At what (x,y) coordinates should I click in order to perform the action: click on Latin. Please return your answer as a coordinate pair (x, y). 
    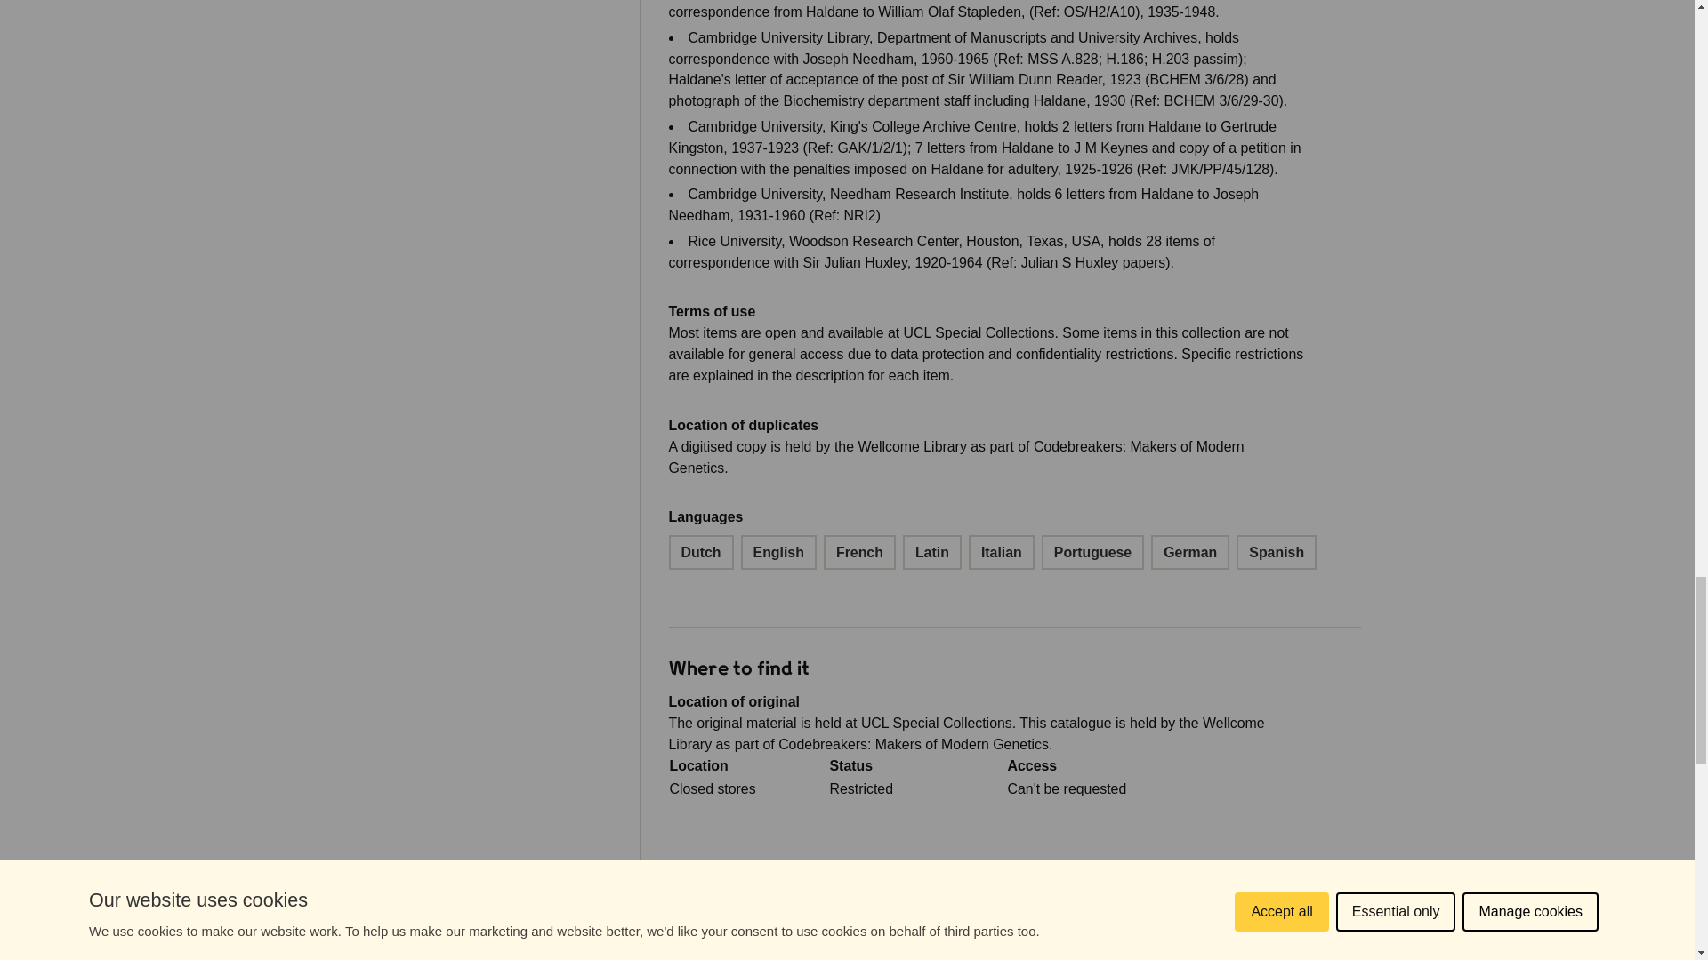
    Looking at the image, I should click on (932, 552).